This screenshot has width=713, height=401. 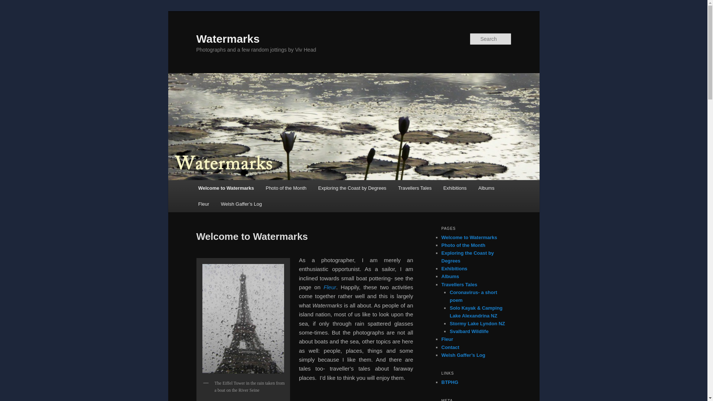 I want to click on Watermarks, so click(x=228, y=39).